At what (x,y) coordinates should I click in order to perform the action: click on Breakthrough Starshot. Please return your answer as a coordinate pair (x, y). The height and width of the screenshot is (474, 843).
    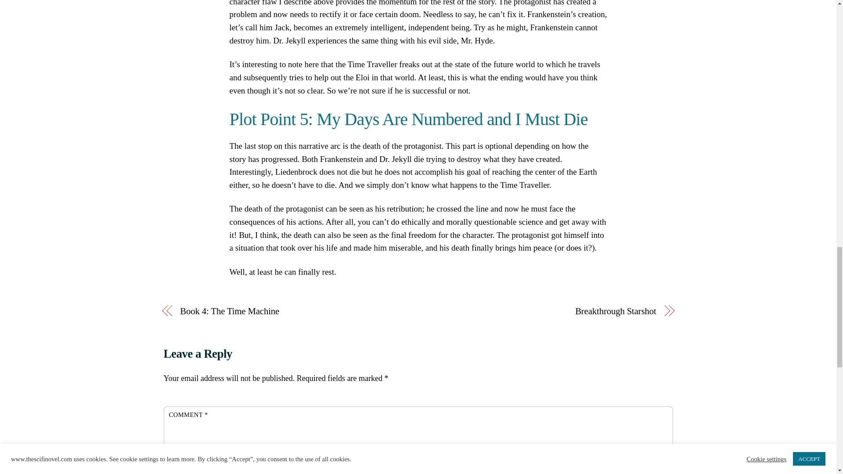
    Looking at the image, I should click on (544, 312).